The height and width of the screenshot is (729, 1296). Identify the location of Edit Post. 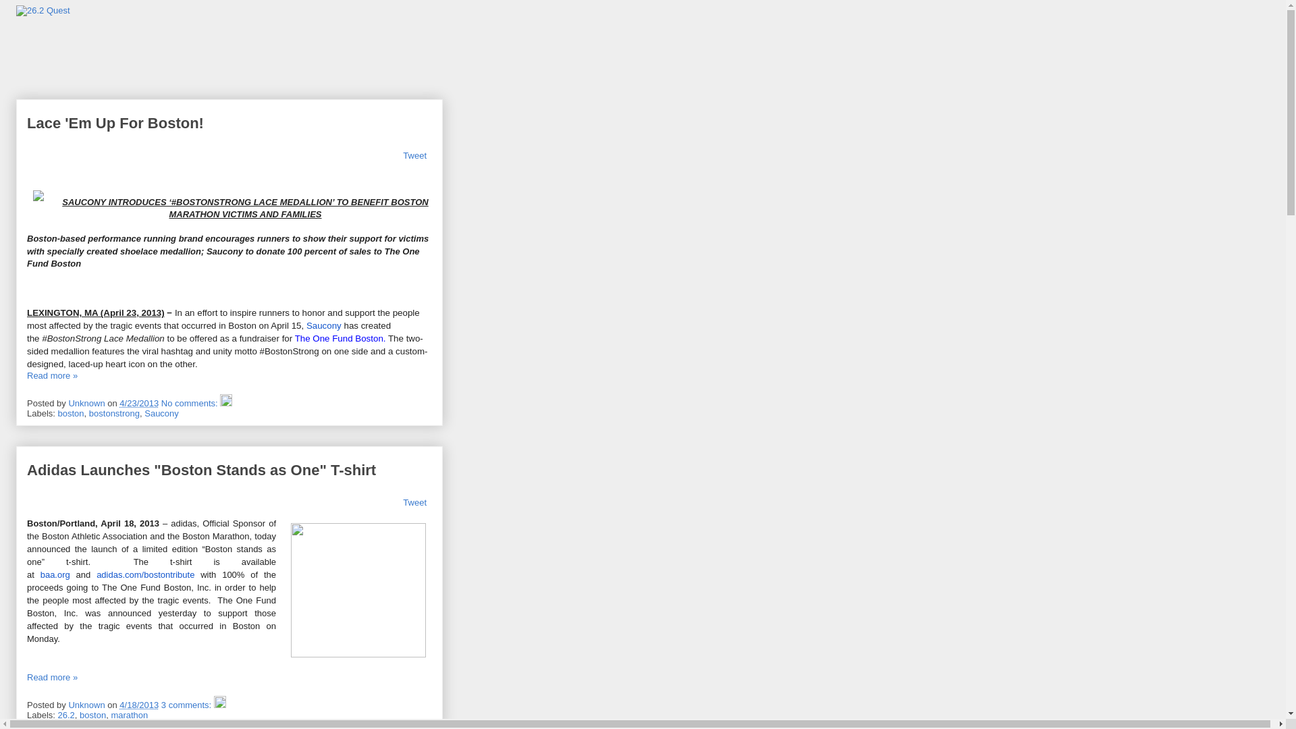
(220, 705).